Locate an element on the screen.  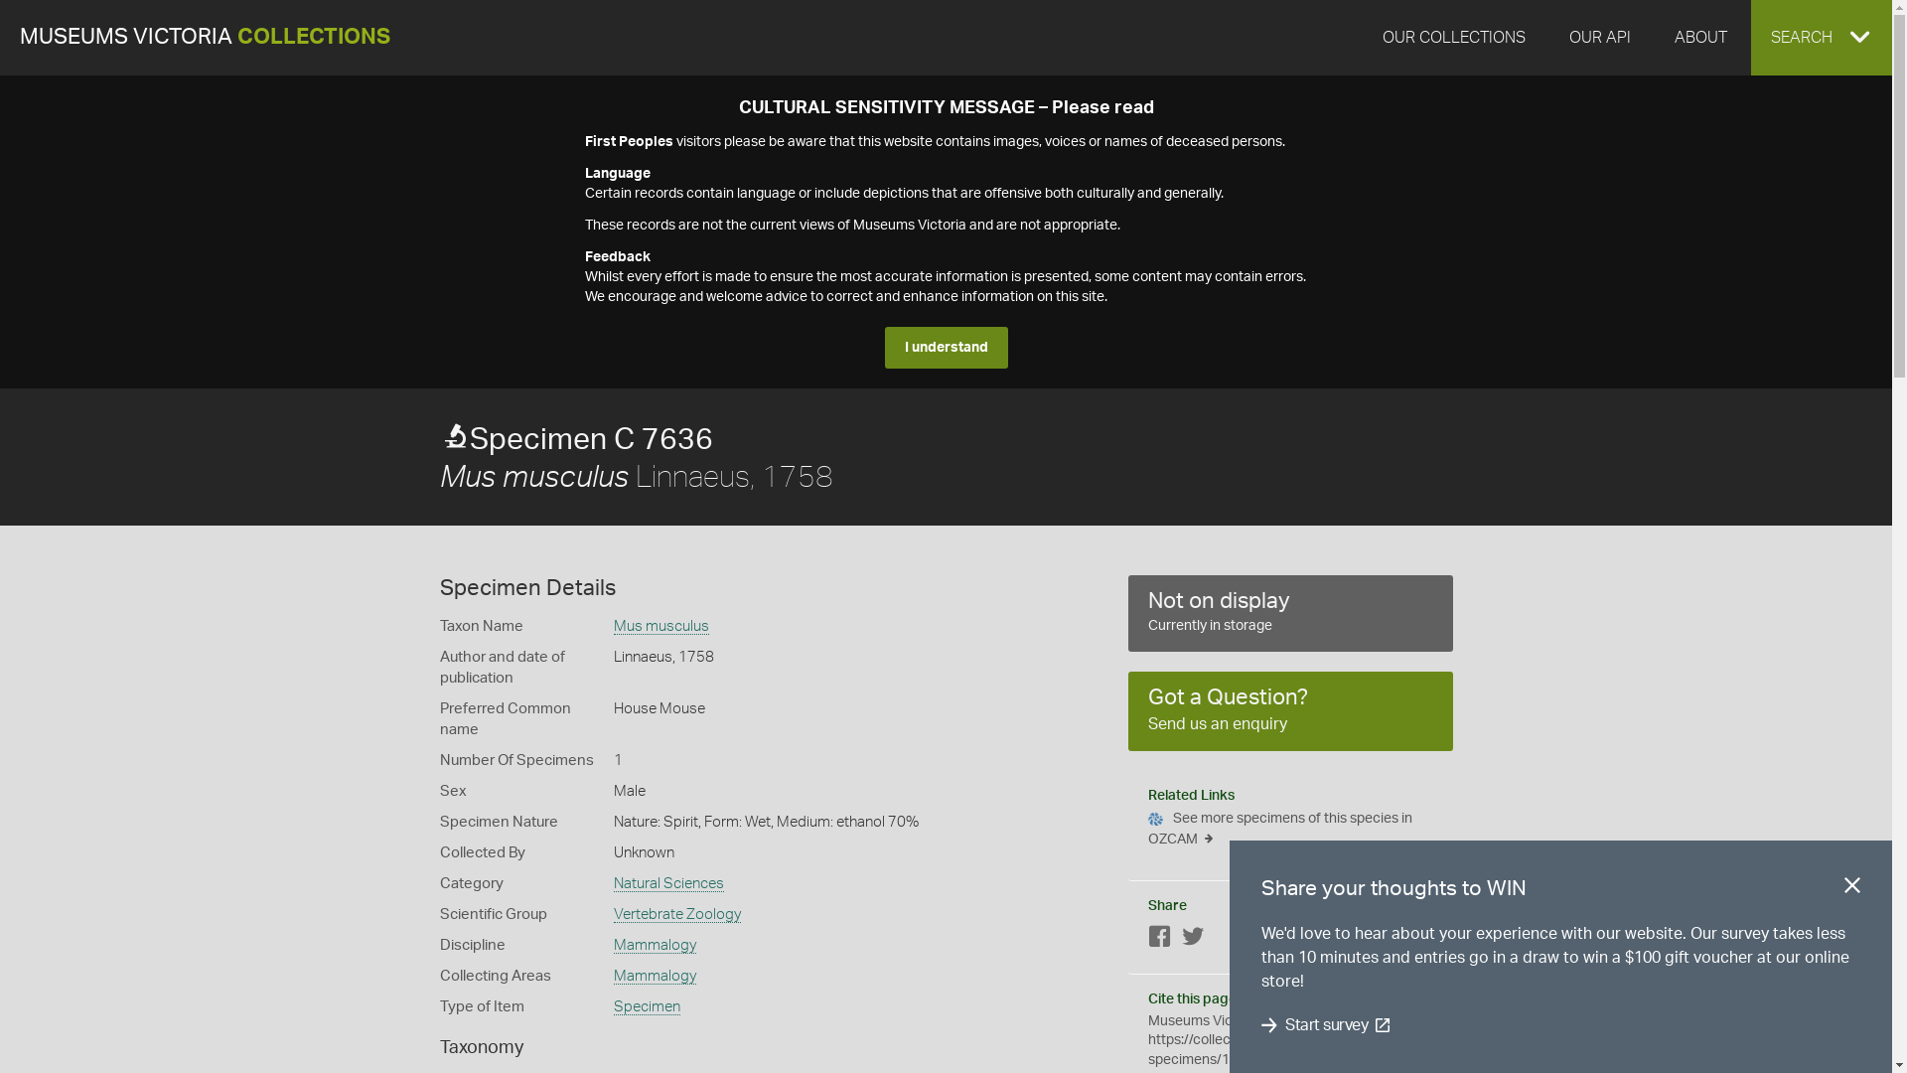
ABOUT is located at coordinates (1700, 38).